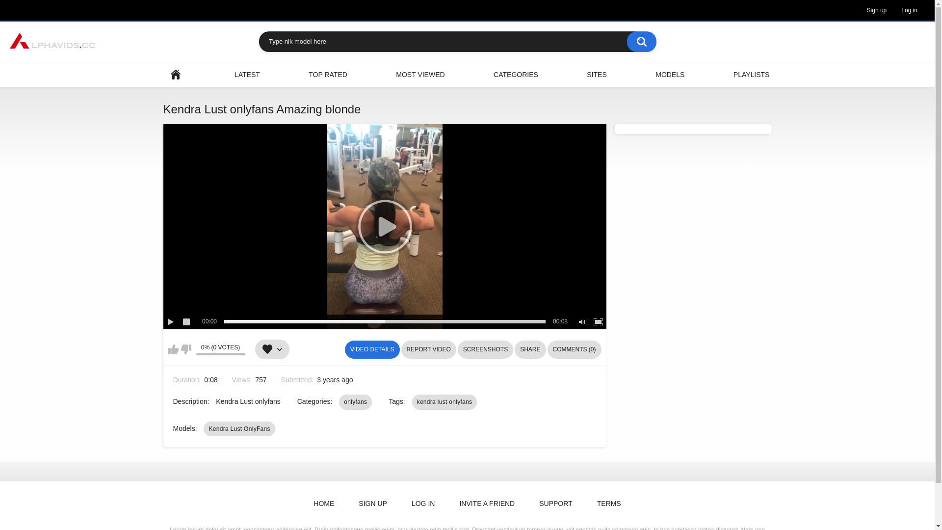 This screenshot has height=530, width=942. I want to click on SITES, so click(597, 75).